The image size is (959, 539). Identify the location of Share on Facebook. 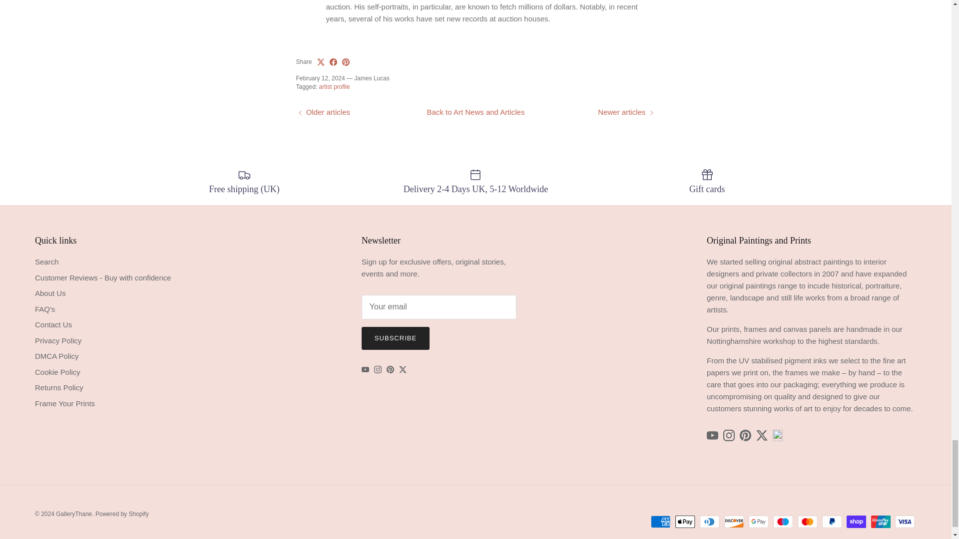
(334, 62).